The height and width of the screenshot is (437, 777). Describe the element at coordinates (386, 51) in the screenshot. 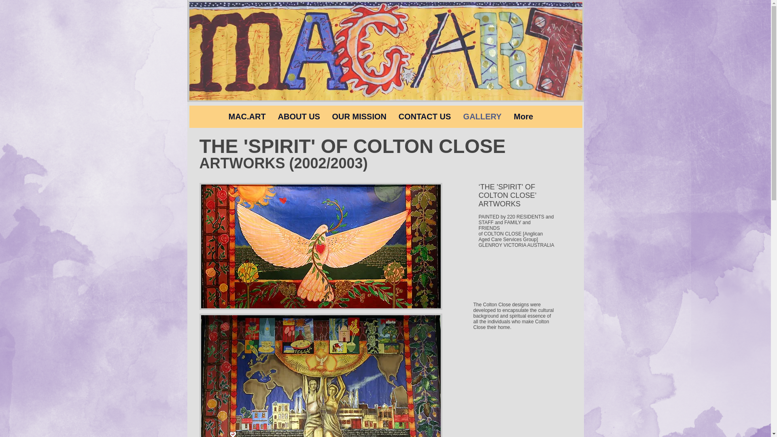

I see `IMG_5872 (1).jpg` at that location.